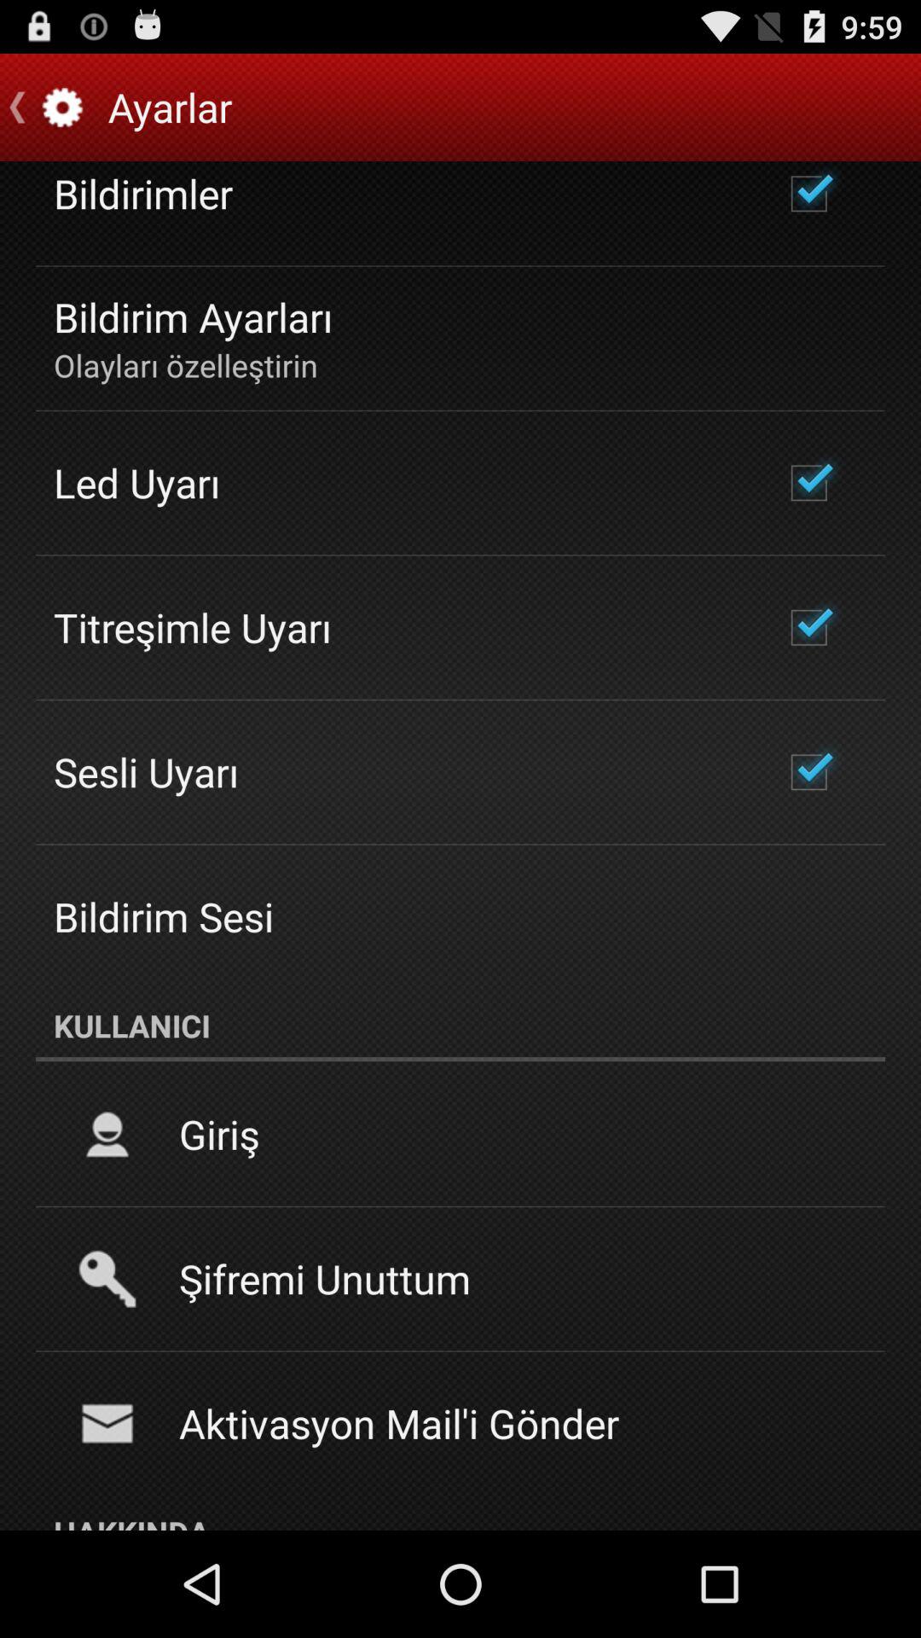 The image size is (921, 1638). I want to click on click the icon above bildirim sesi, so click(147, 771).